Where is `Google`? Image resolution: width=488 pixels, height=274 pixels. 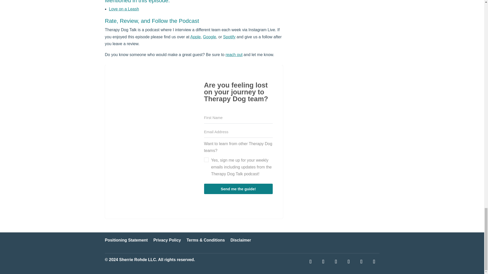
Google is located at coordinates (209, 37).